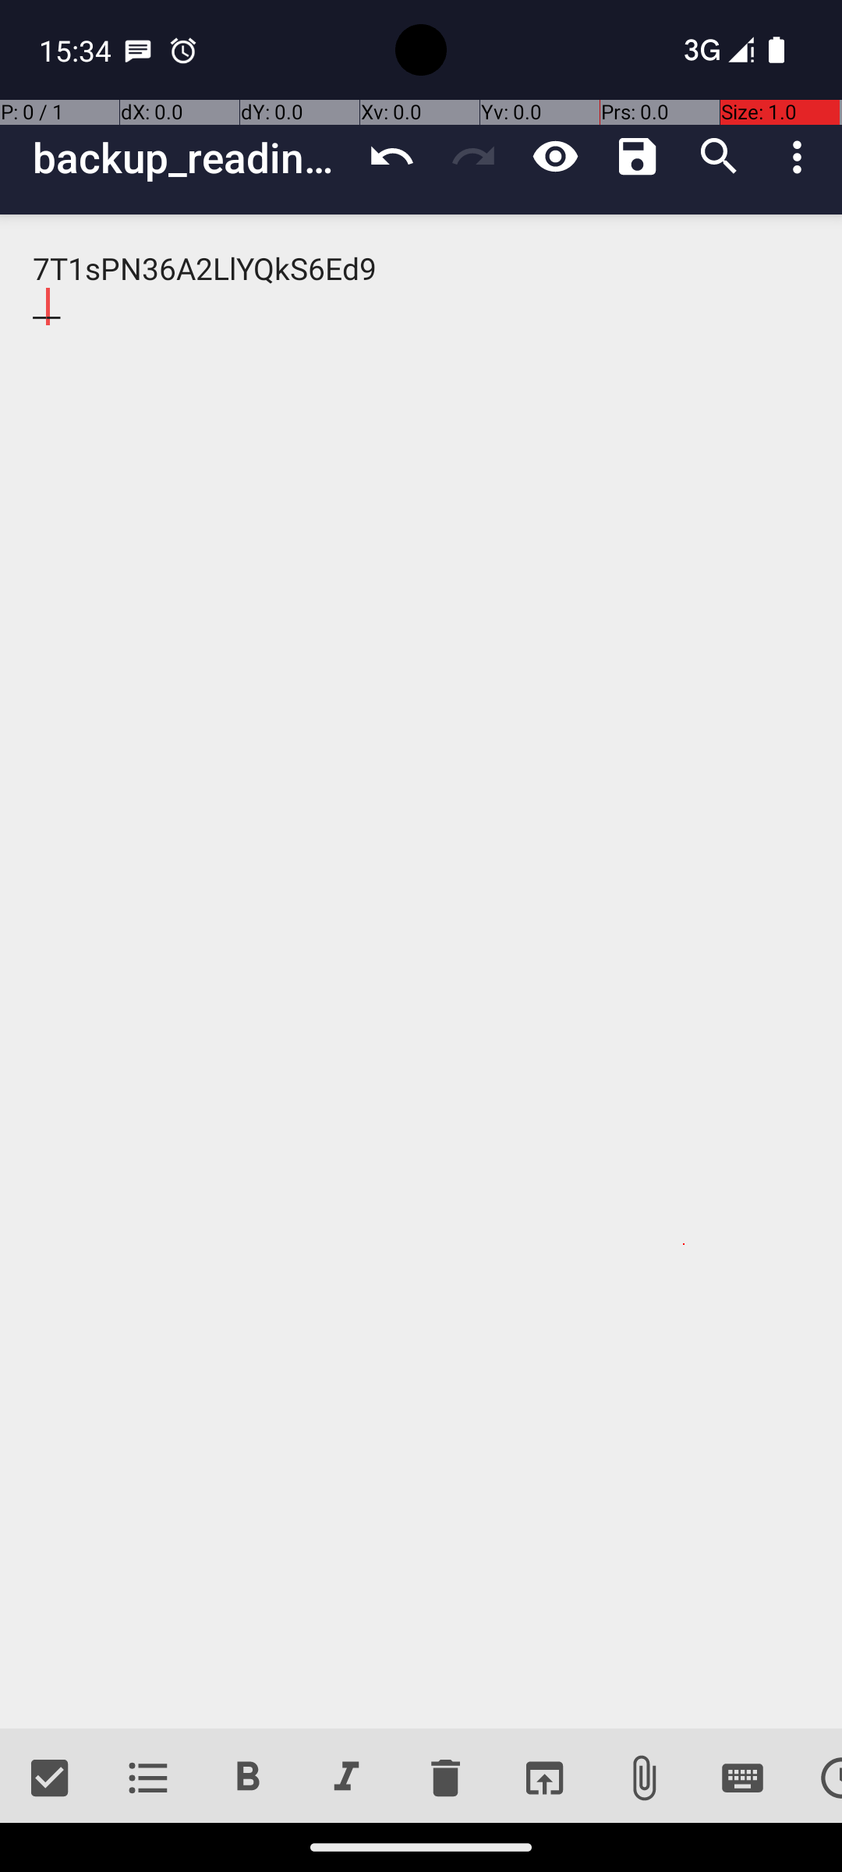  What do you see at coordinates (421, 972) in the screenshot?
I see `7T1sPN36A2LlYQkS6Ed9
__` at bounding box center [421, 972].